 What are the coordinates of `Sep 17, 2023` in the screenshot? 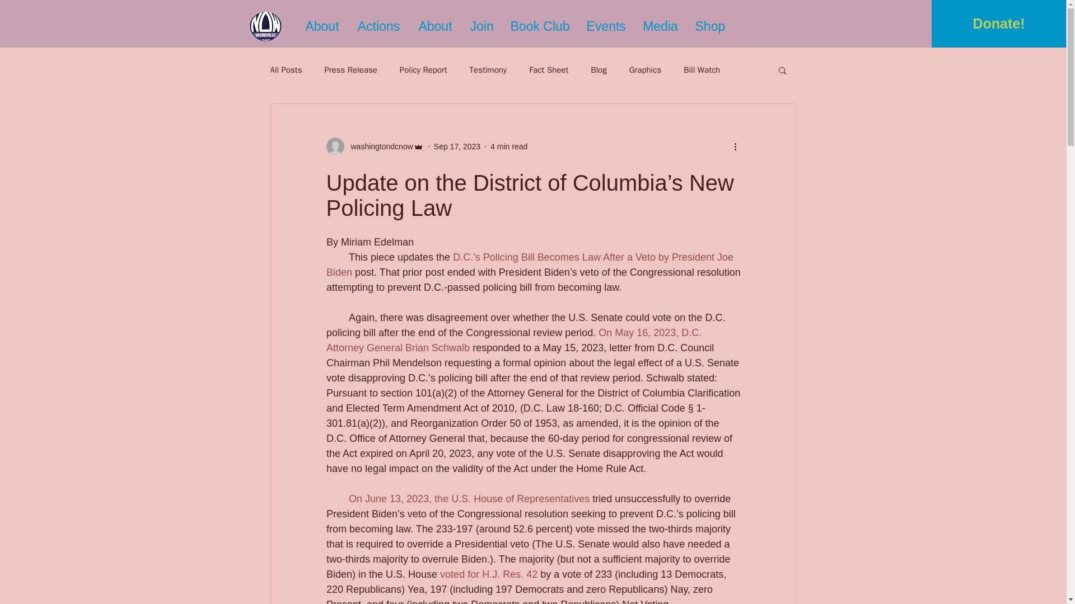 It's located at (457, 147).